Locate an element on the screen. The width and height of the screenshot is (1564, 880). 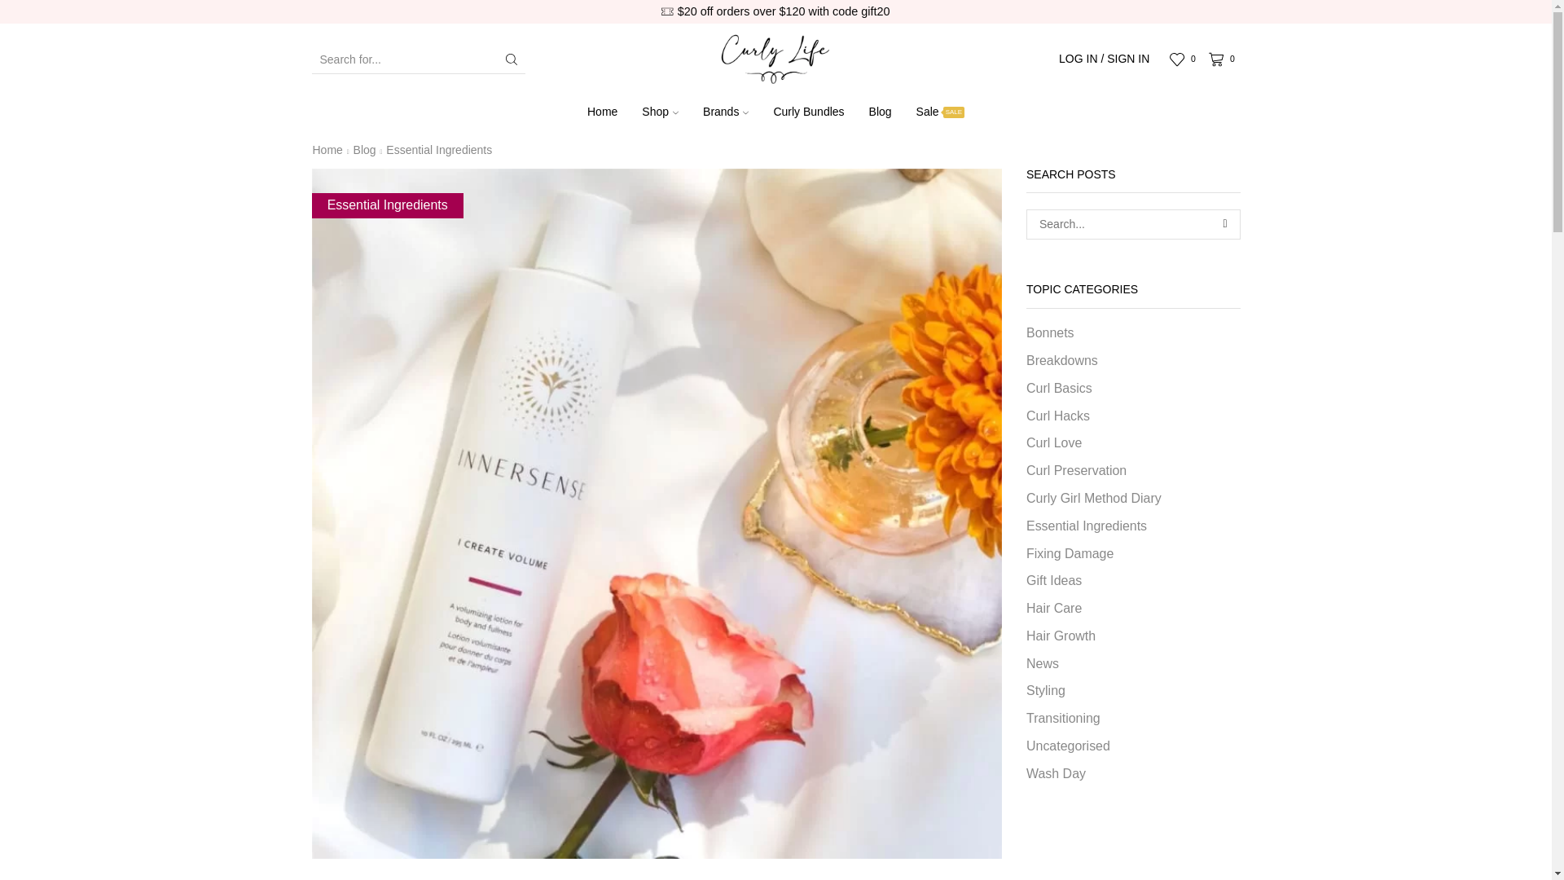
Log in is located at coordinates (1026, 286).